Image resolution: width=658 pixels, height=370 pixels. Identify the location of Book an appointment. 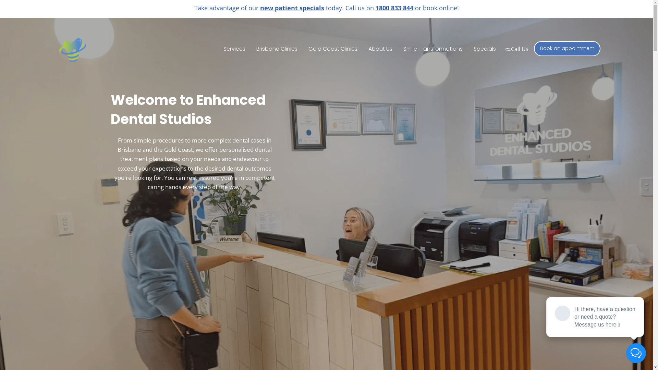
(567, 49).